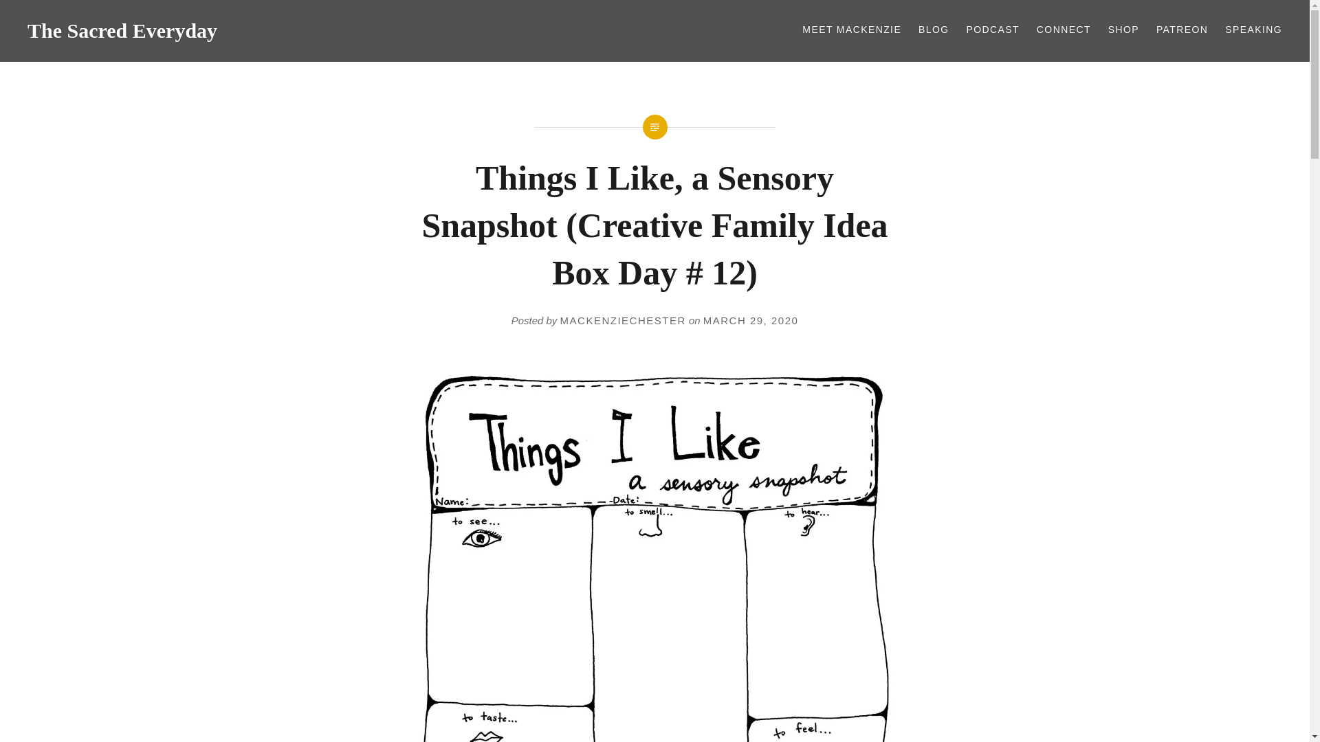 The image size is (1320, 742). I want to click on SPEAKING, so click(1253, 30).